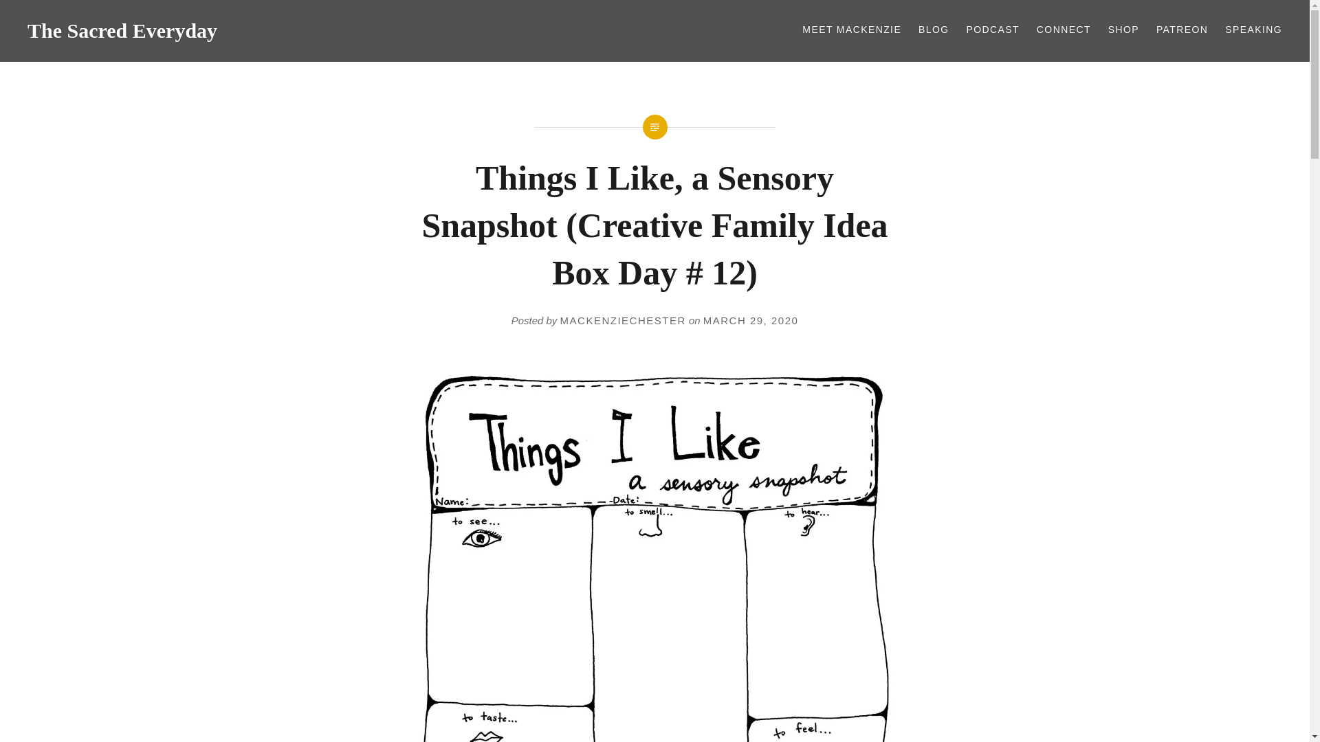 The image size is (1320, 742). I want to click on SPEAKING, so click(1253, 30).